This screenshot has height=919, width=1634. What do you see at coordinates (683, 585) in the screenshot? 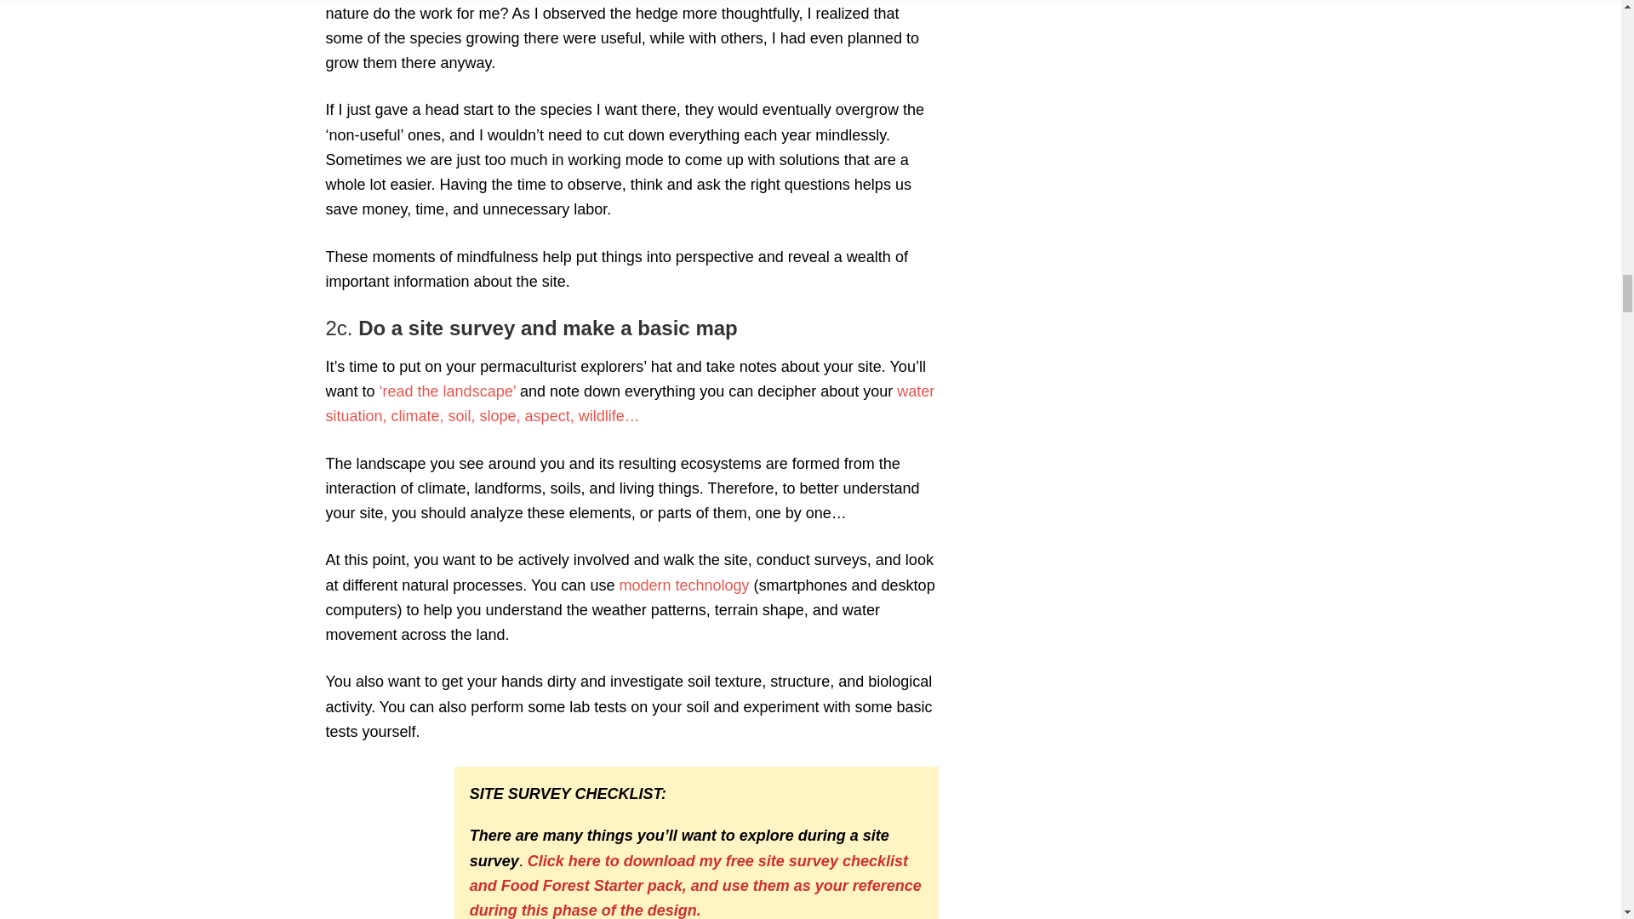
I see `modern technology` at bounding box center [683, 585].